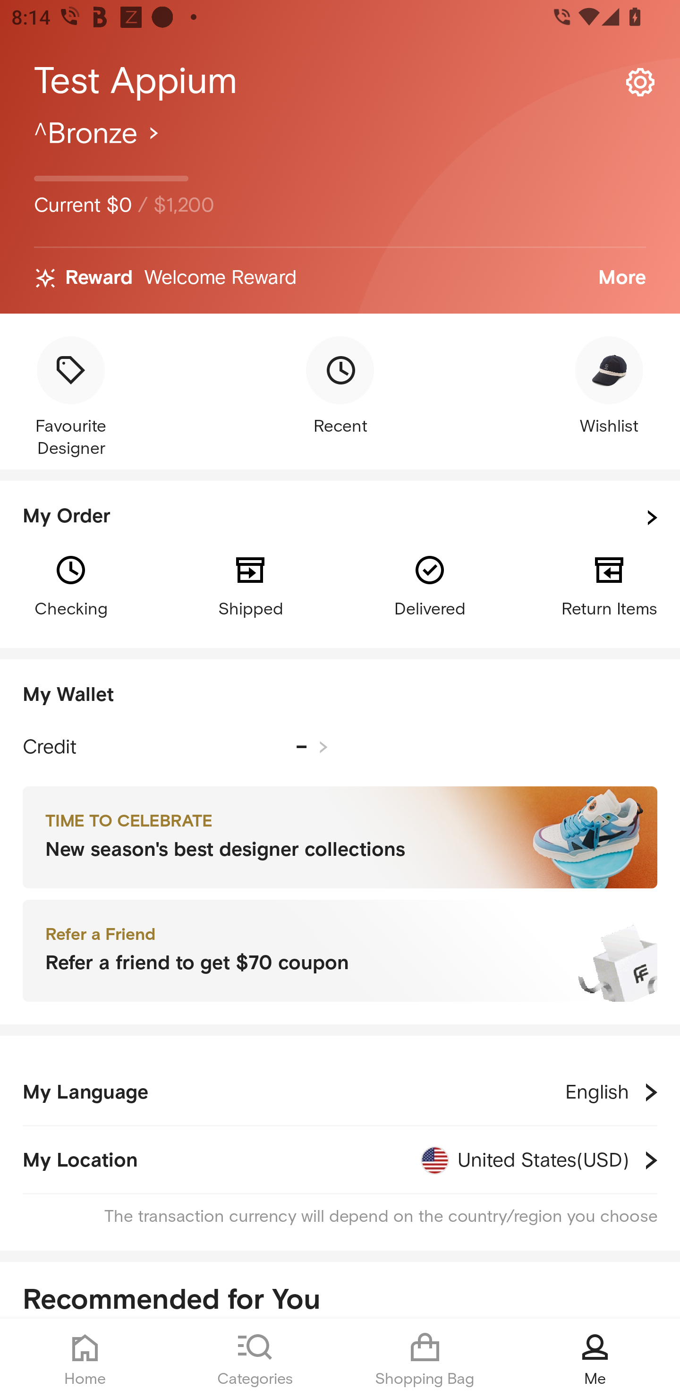  What do you see at coordinates (70, 585) in the screenshot?
I see `Checking` at bounding box center [70, 585].